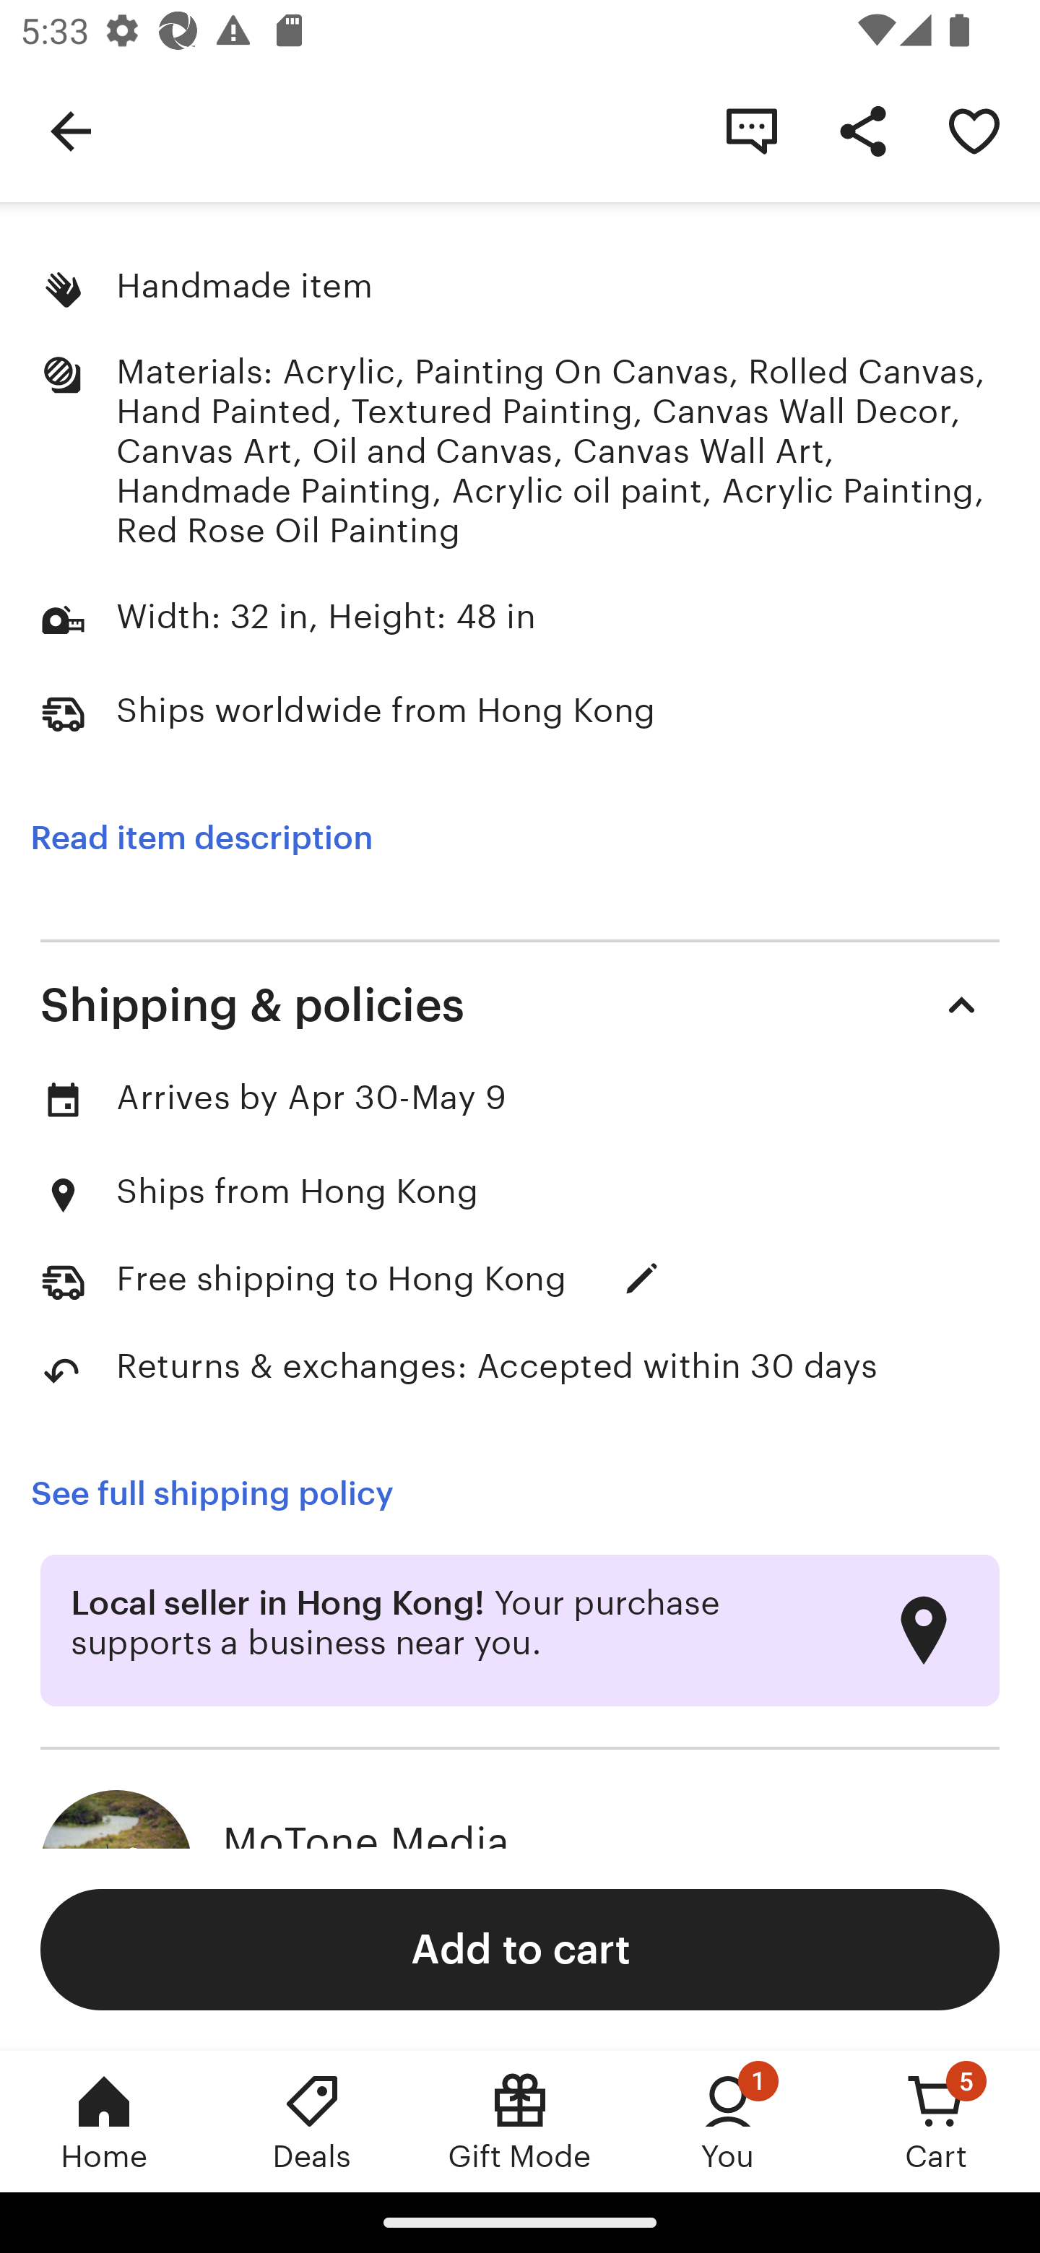  I want to click on Navigate up, so click(71, 130).